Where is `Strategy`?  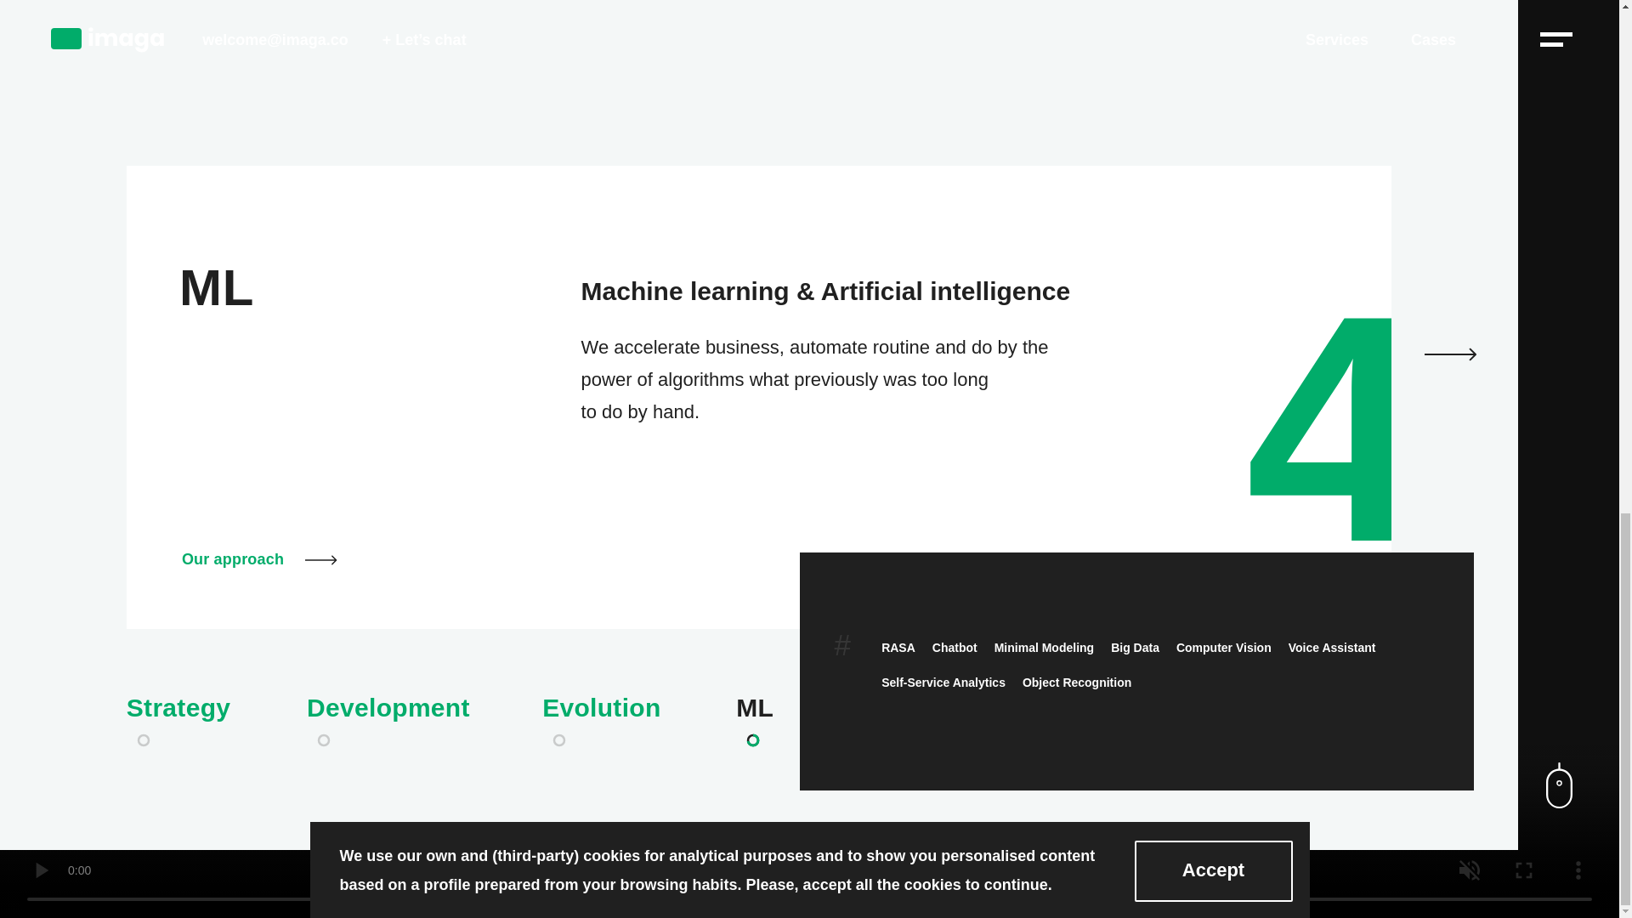
Strategy is located at coordinates (190, 722).